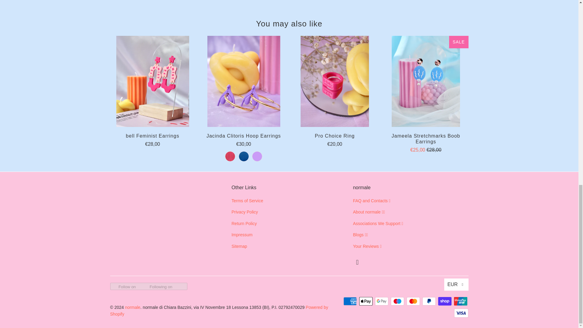  Describe the element at coordinates (398, 301) in the screenshot. I see `Maestro` at that location.